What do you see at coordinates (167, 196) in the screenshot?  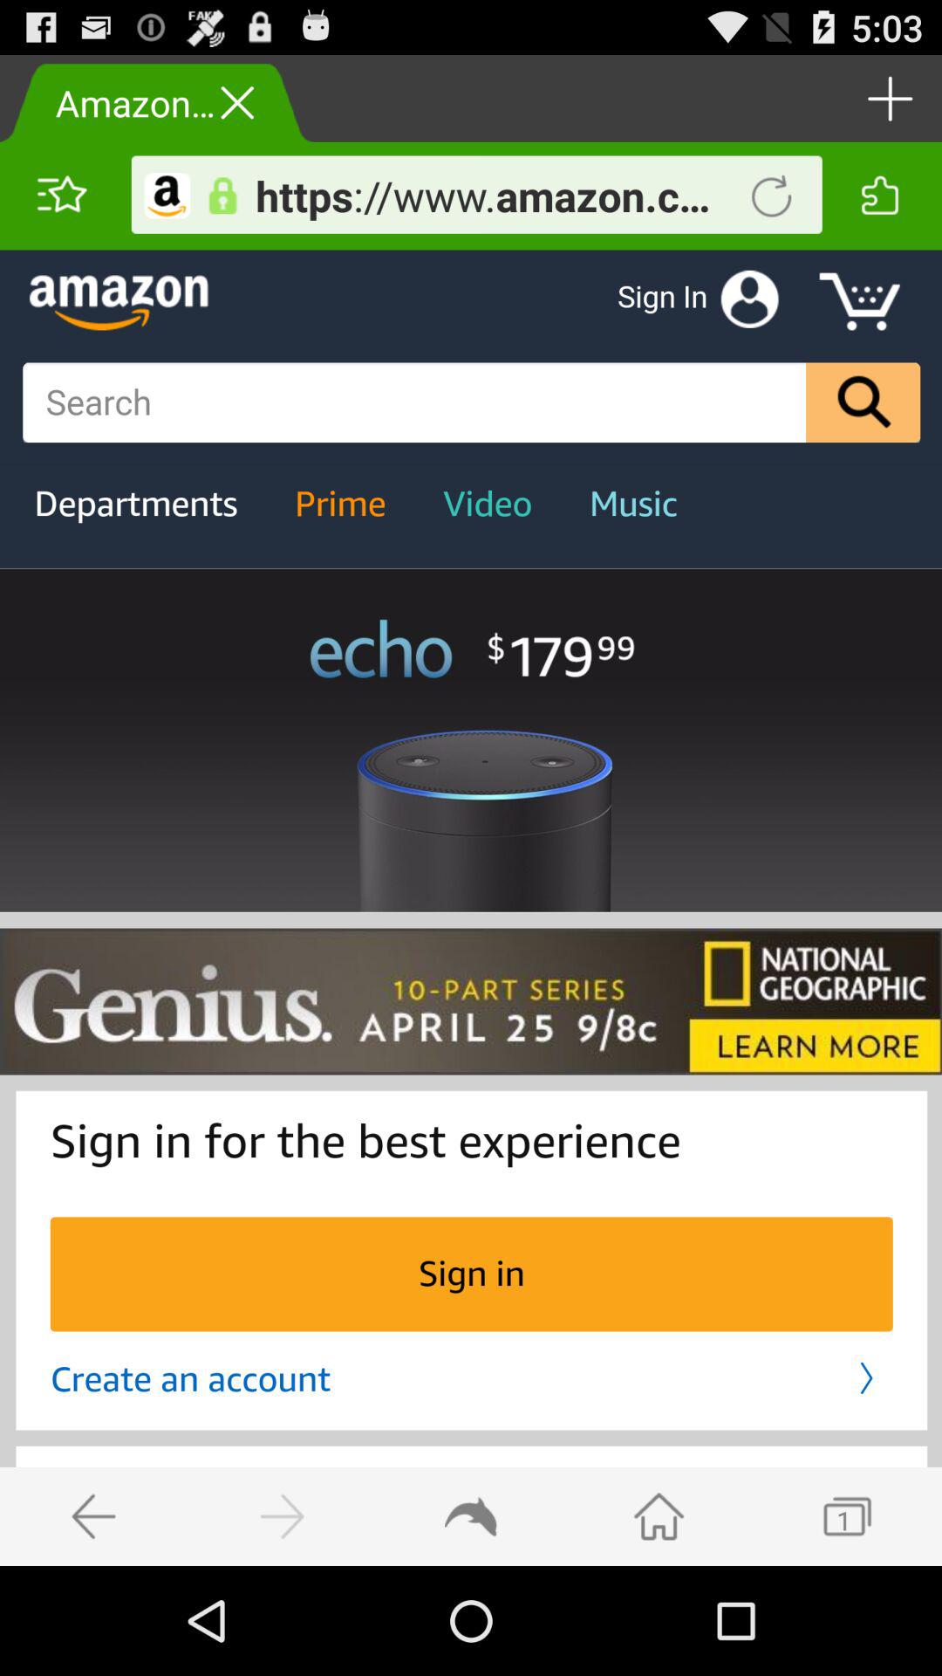 I see `amazon button` at bounding box center [167, 196].